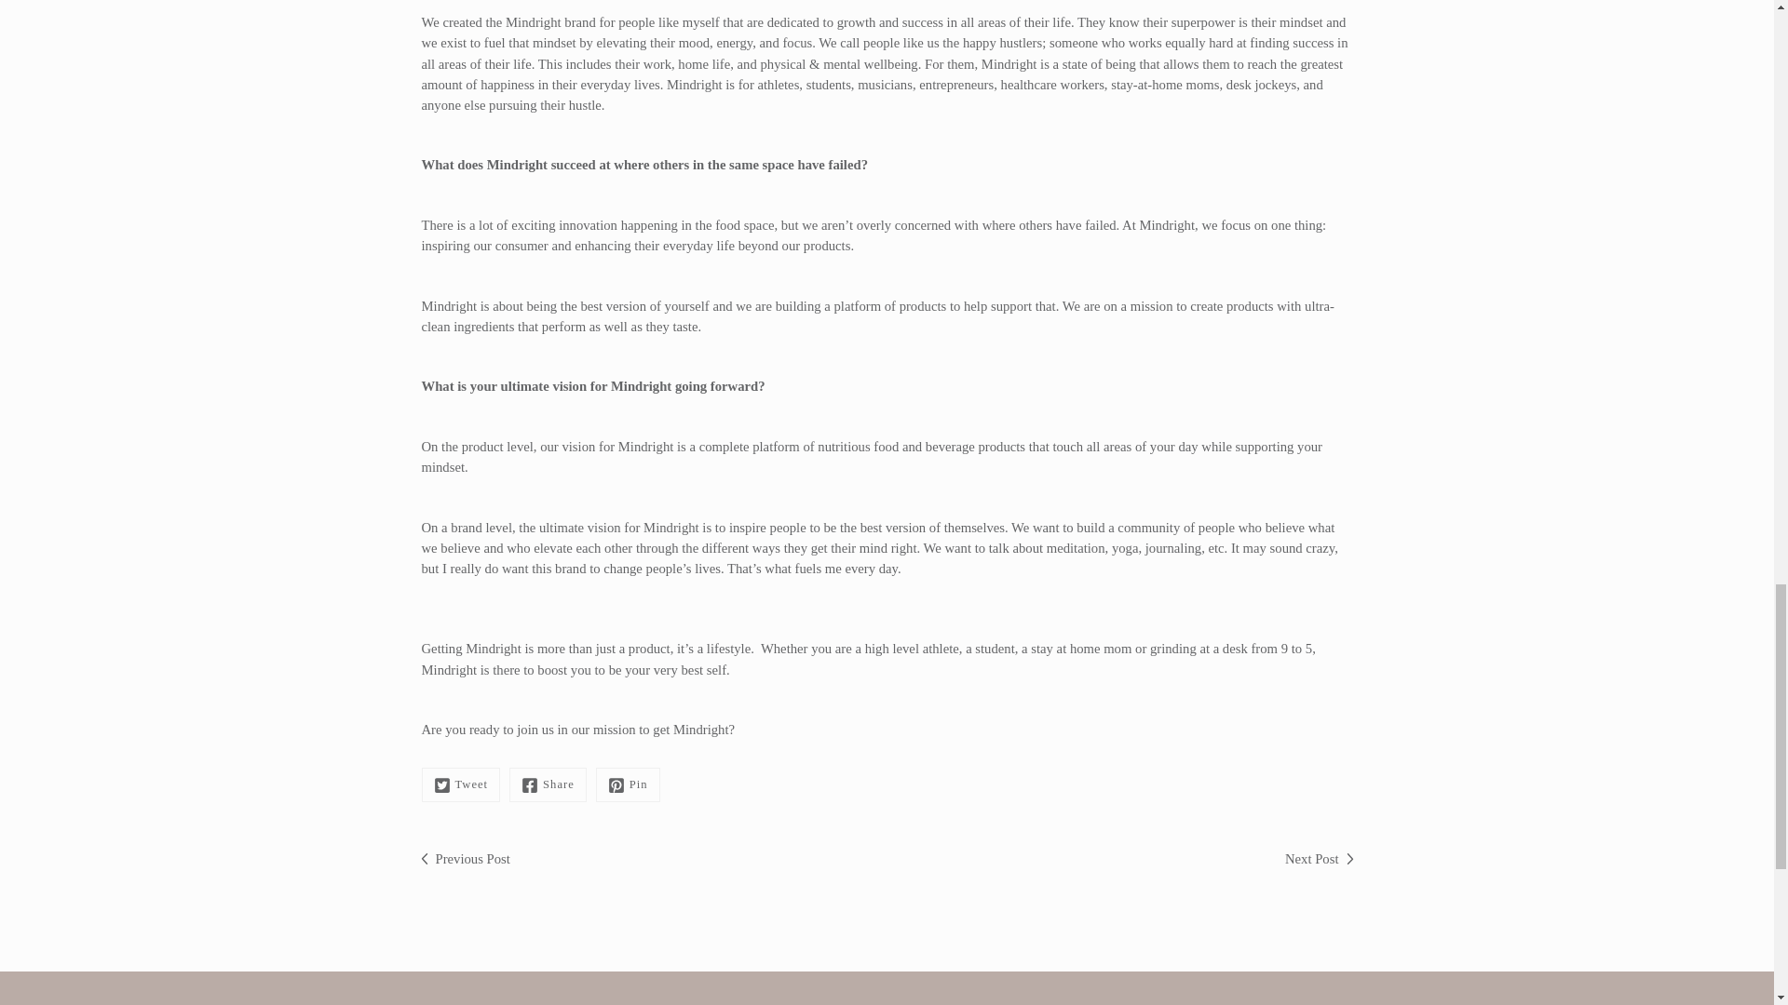 The image size is (1788, 1005). I want to click on Pin, so click(628, 784).